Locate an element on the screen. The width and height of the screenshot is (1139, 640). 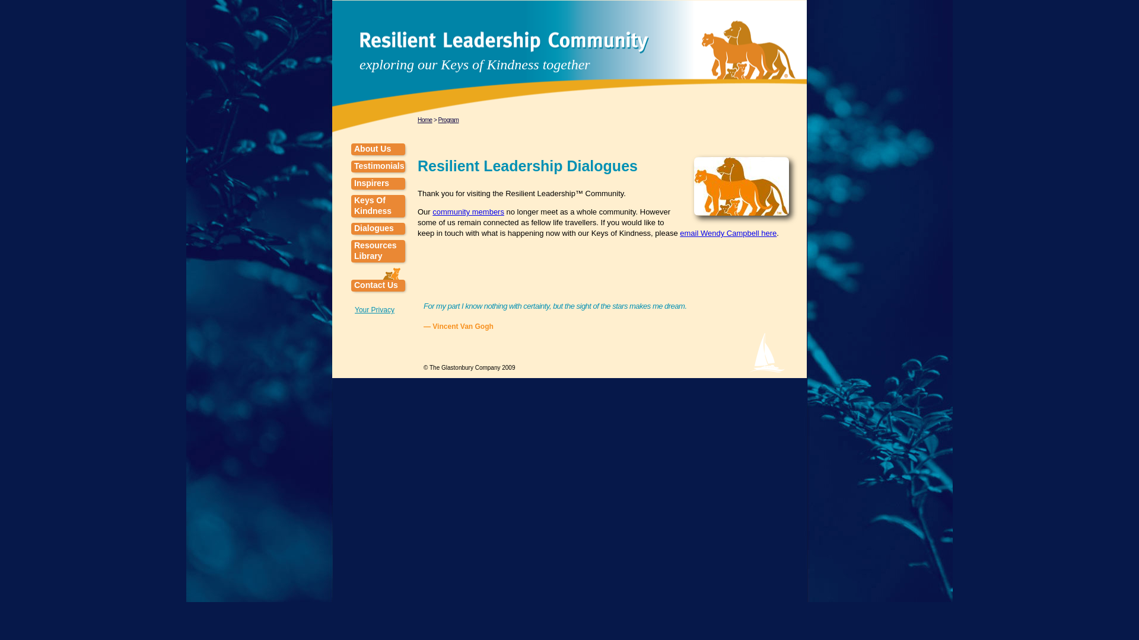
Your Privacy is located at coordinates (374, 310).